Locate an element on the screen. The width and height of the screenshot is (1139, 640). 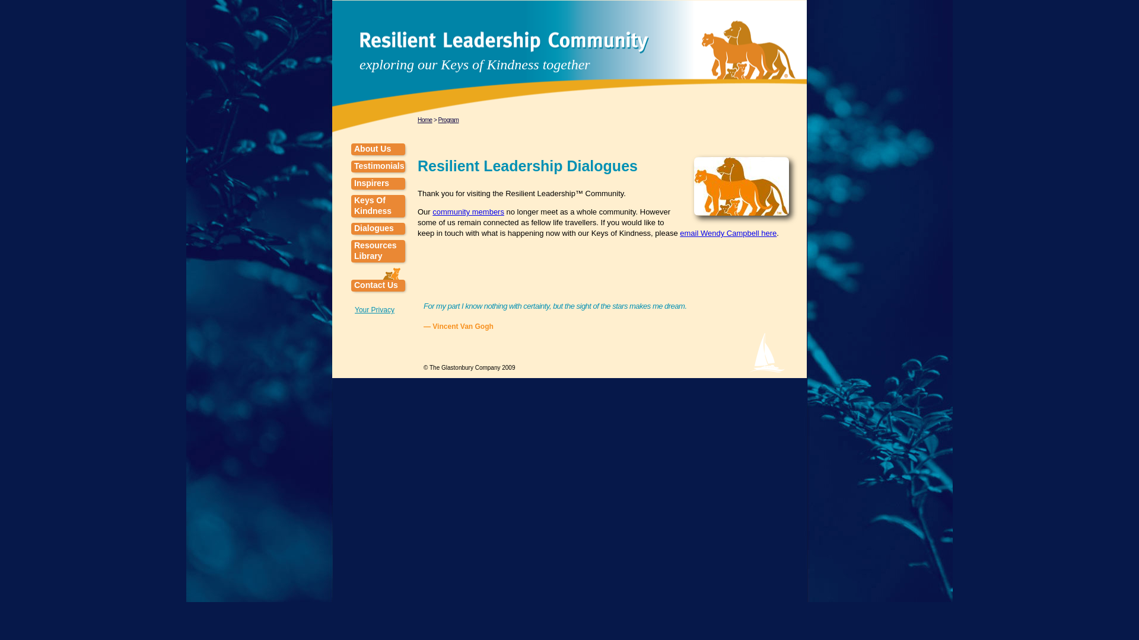
Your Privacy is located at coordinates (374, 310).